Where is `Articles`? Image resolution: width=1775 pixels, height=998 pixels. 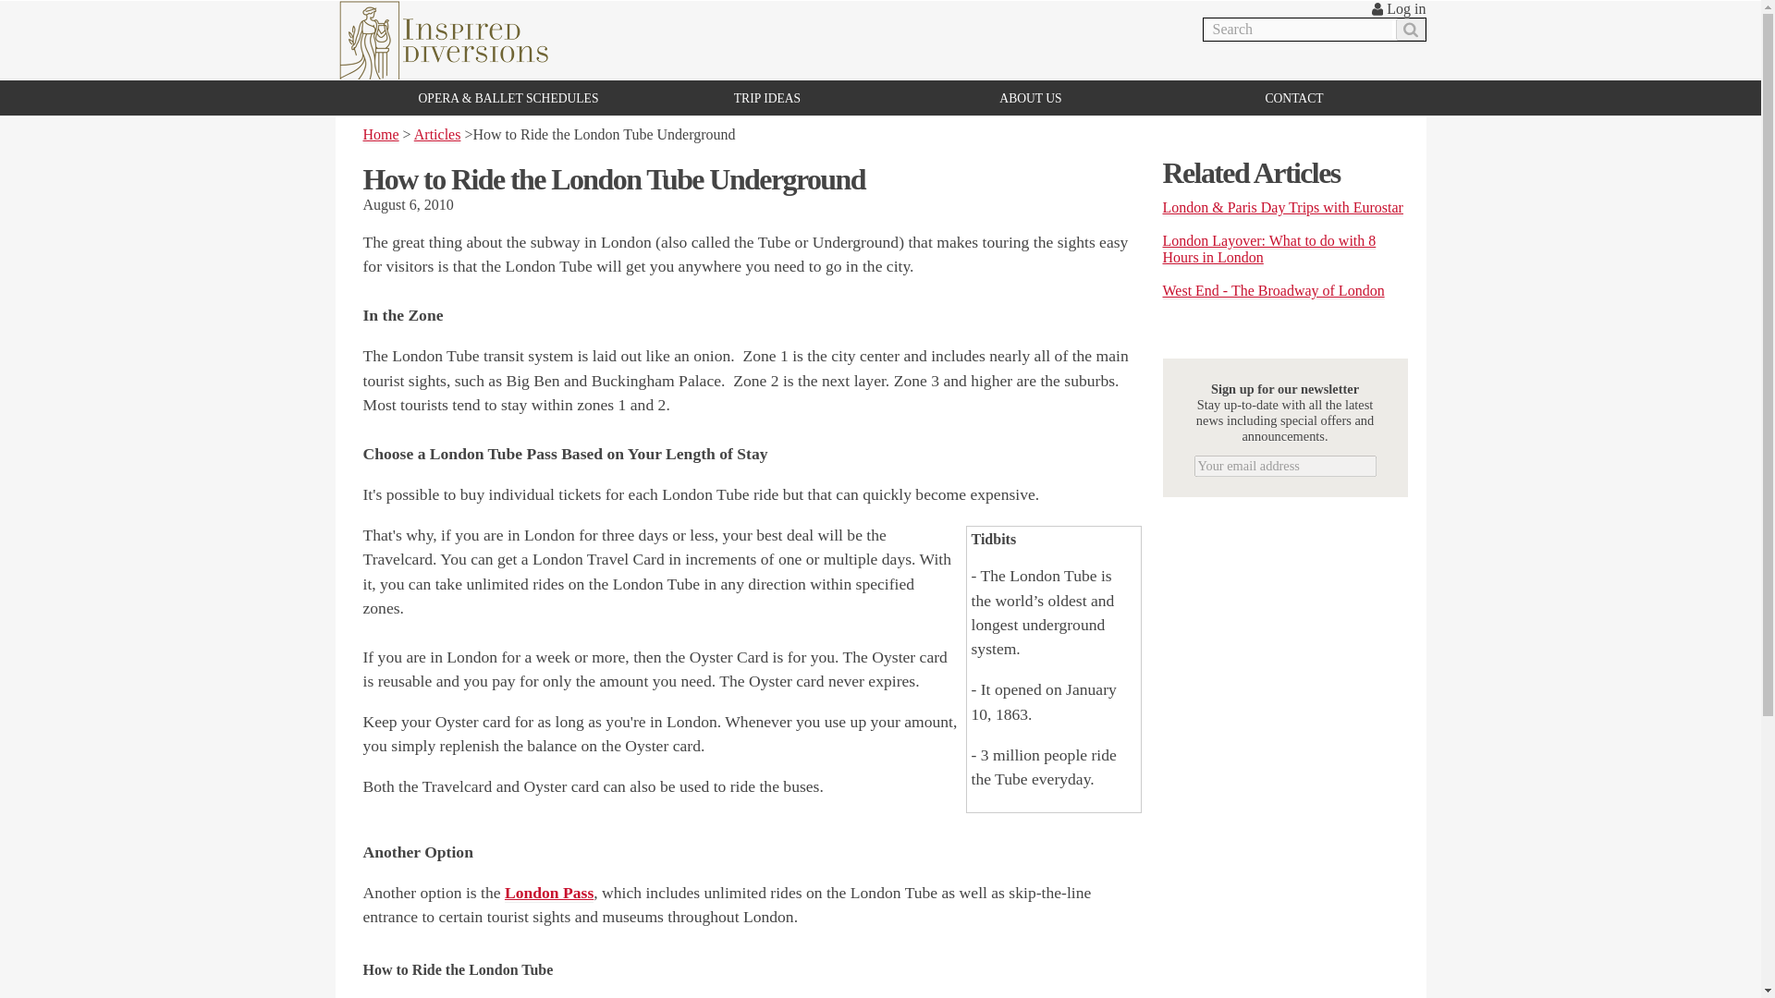 Articles is located at coordinates (437, 135).